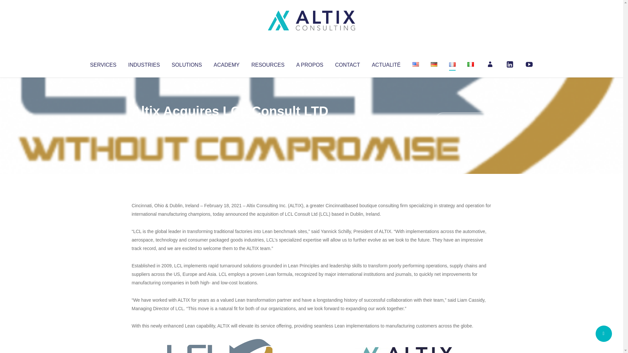 This screenshot has height=353, width=628. What do you see at coordinates (268, 63) in the screenshot?
I see `RESOURCES` at bounding box center [268, 63].